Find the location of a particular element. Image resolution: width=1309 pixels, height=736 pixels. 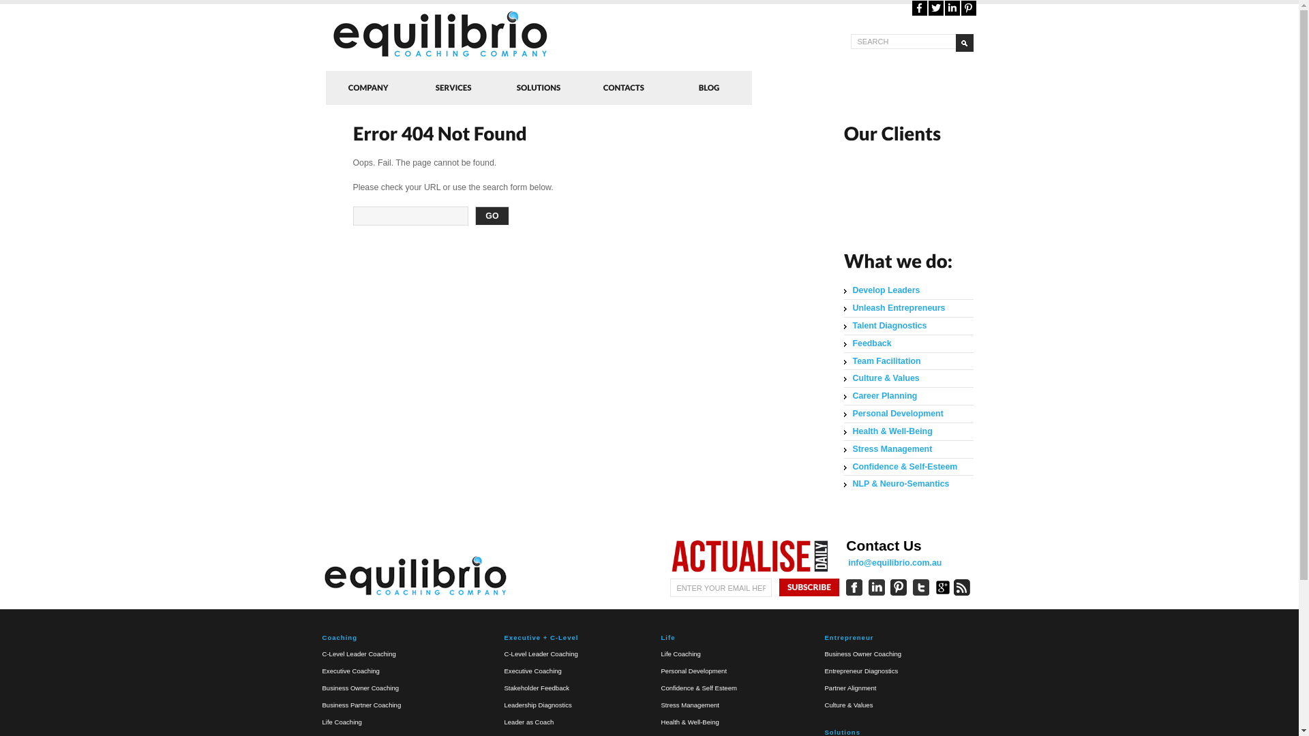

Twitter is located at coordinates (936, 8).